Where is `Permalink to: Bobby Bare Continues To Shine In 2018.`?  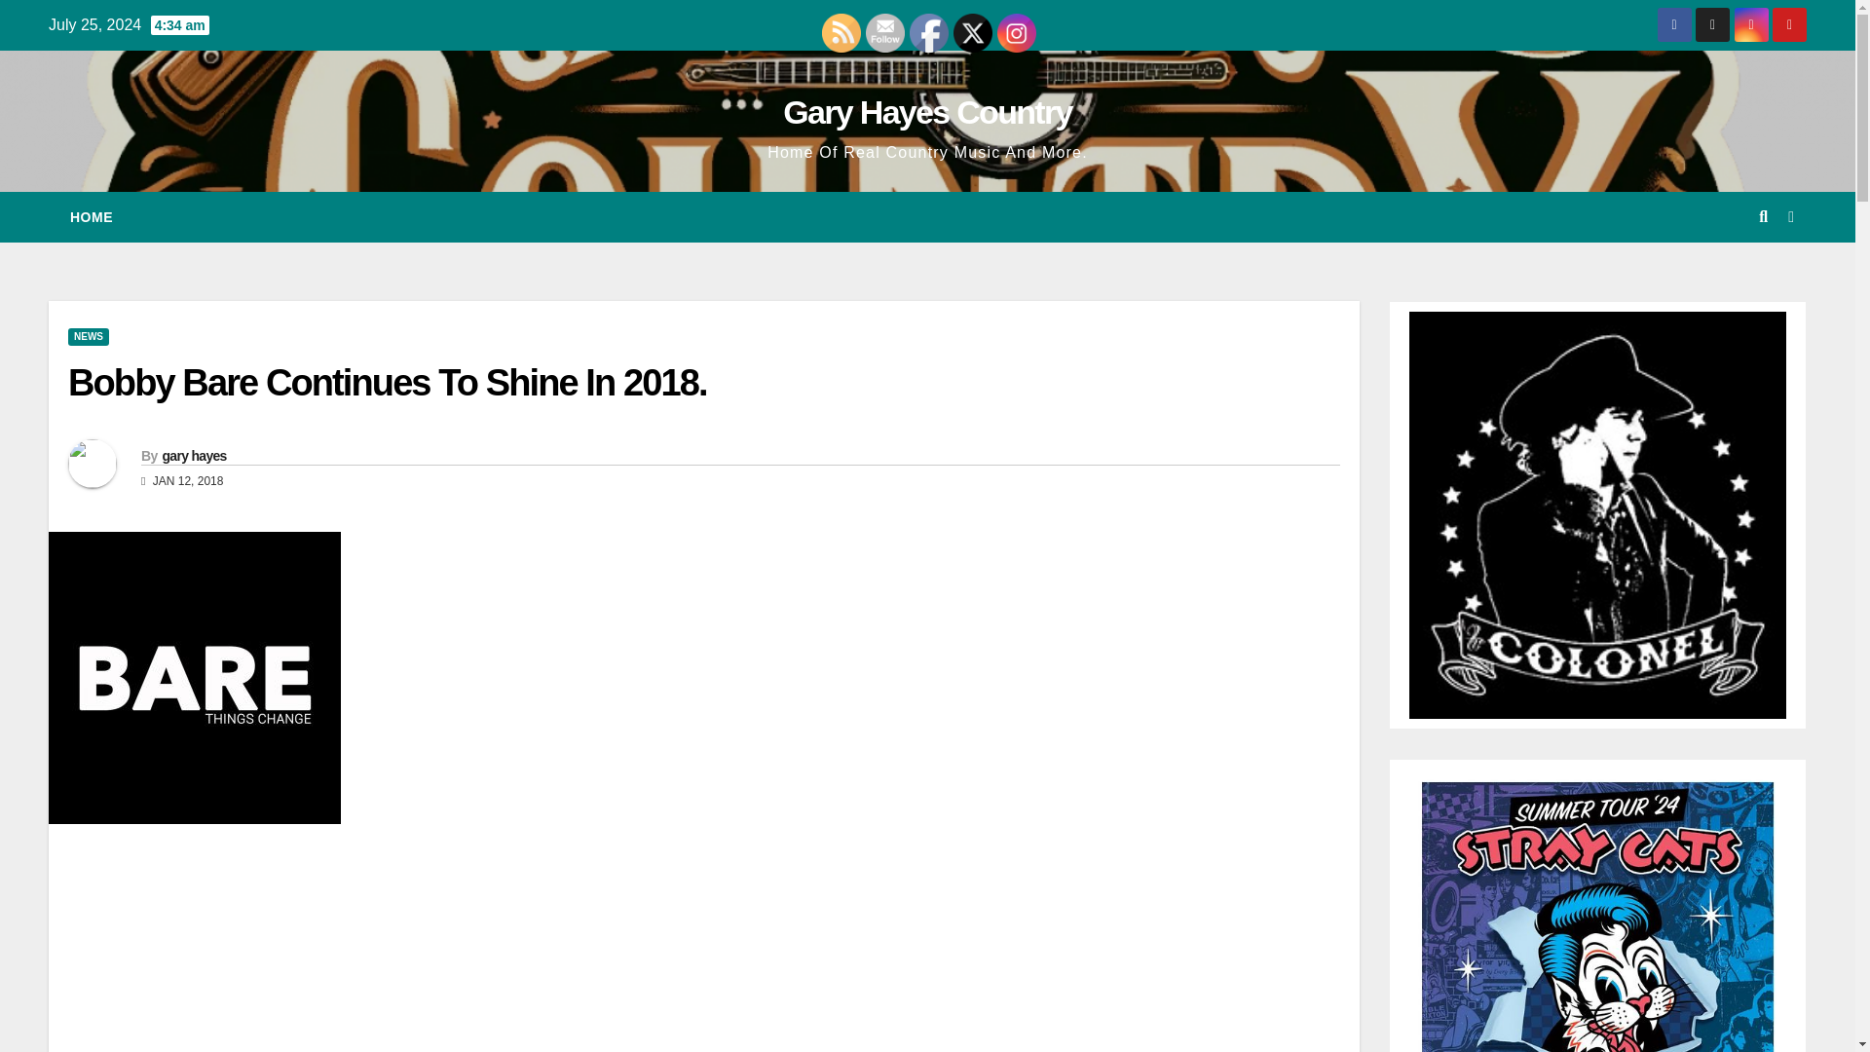
Permalink to: Bobby Bare Continues To Shine In 2018. is located at coordinates (387, 382).